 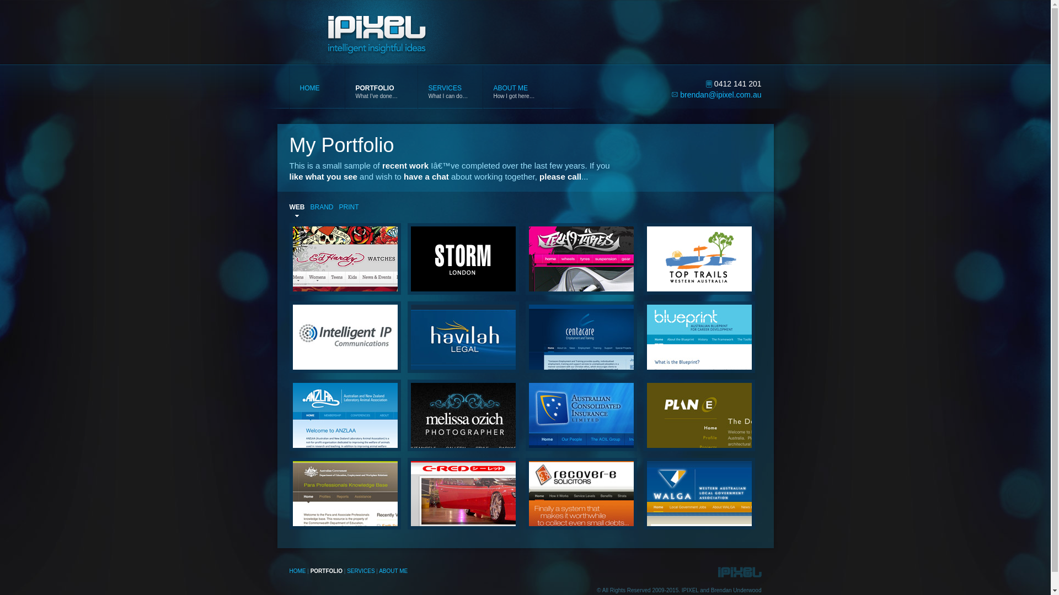 What do you see at coordinates (393, 571) in the screenshot?
I see `ABOUT ME` at bounding box center [393, 571].